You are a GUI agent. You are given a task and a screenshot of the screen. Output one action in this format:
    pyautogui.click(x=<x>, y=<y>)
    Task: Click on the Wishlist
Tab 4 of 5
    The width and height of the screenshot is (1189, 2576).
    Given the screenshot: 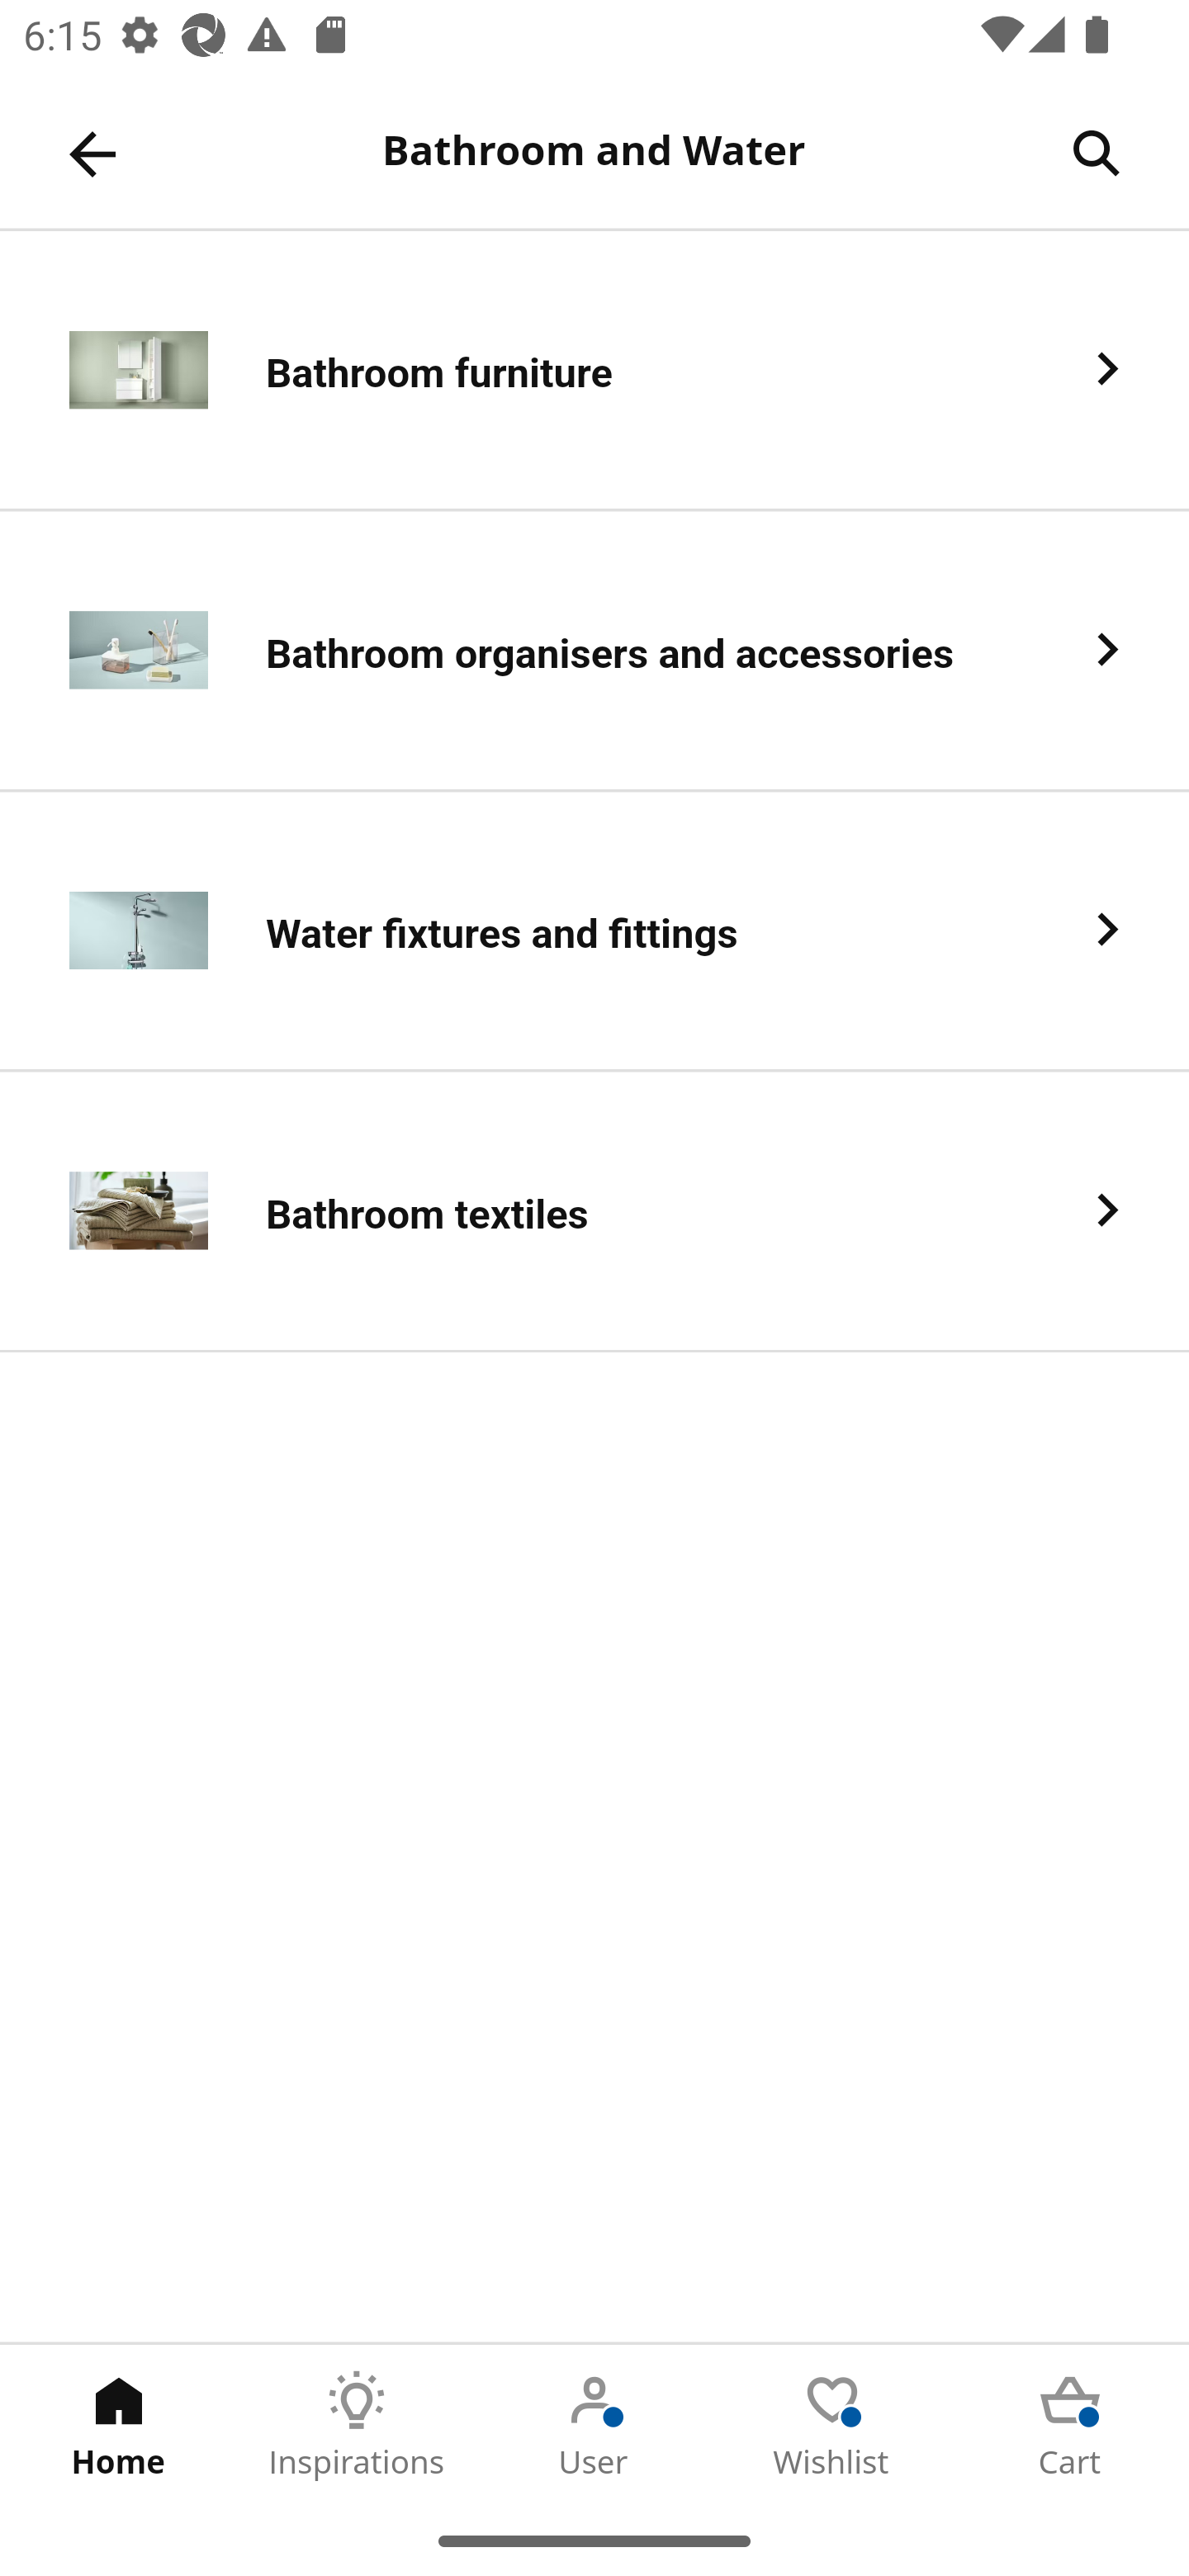 What is the action you would take?
    pyautogui.click(x=832, y=2425)
    